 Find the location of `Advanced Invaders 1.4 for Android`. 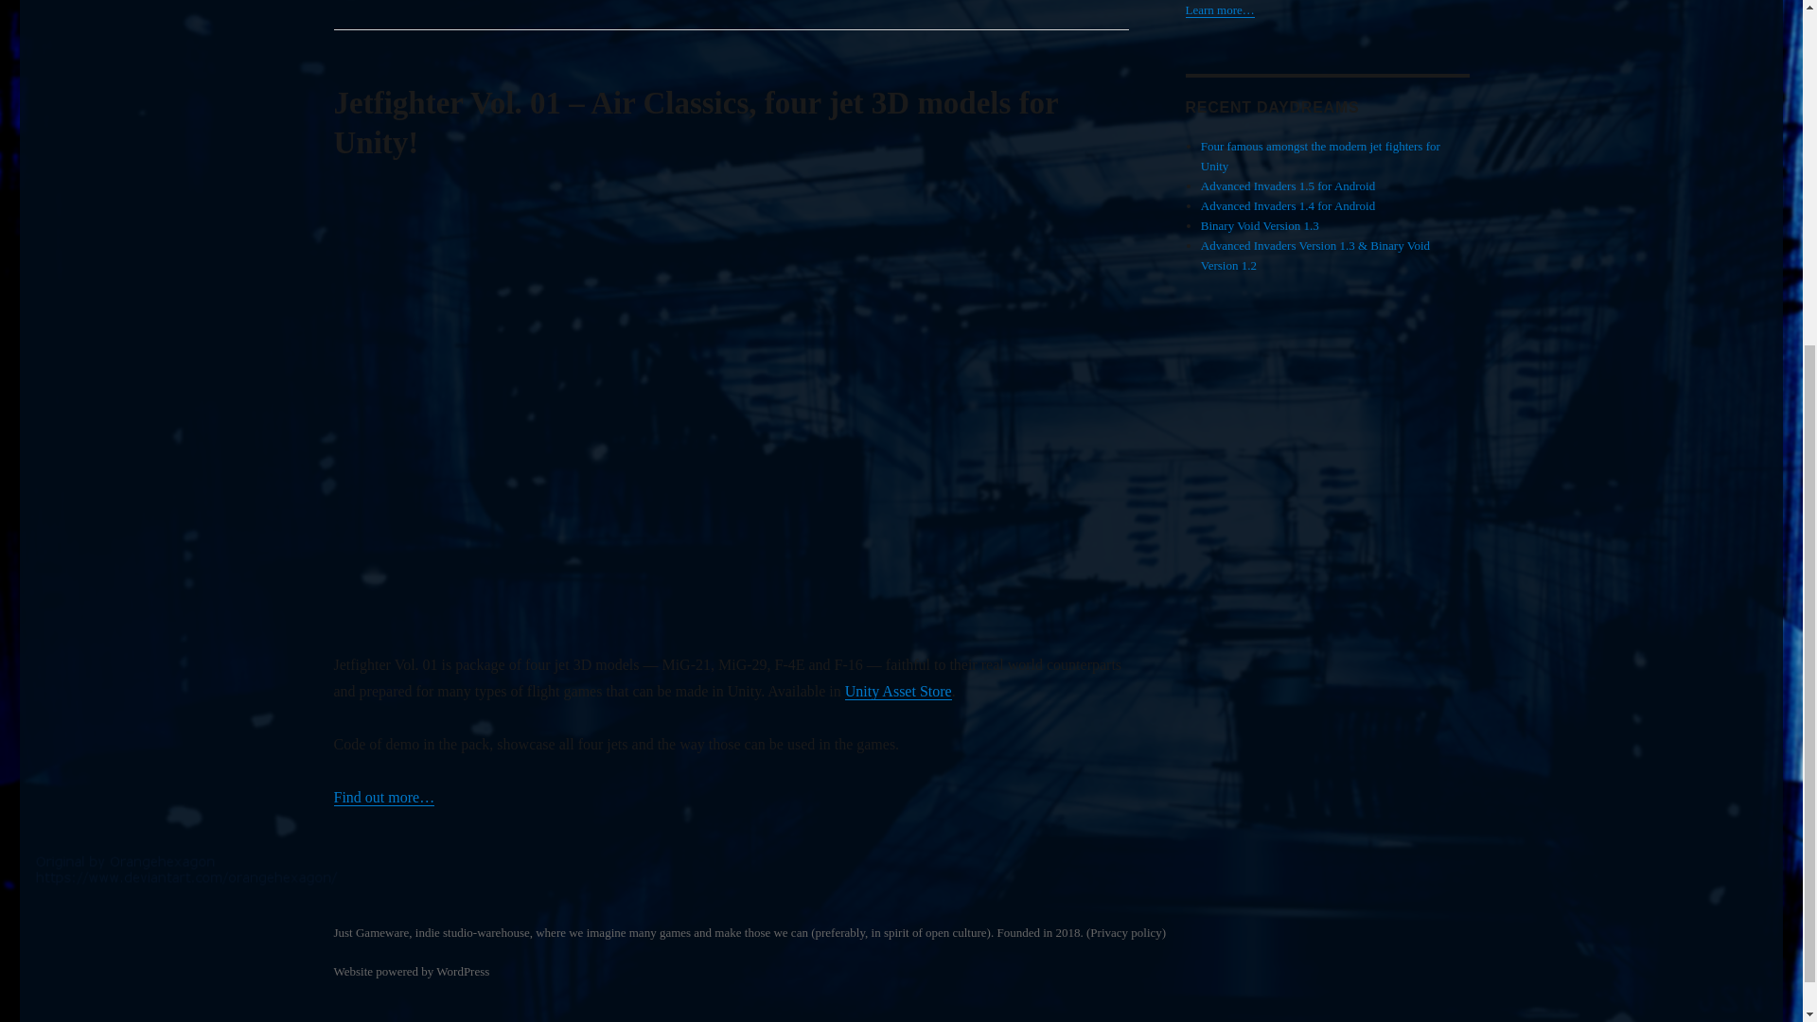

Advanced Invaders 1.4 for Android is located at coordinates (1288, 204).